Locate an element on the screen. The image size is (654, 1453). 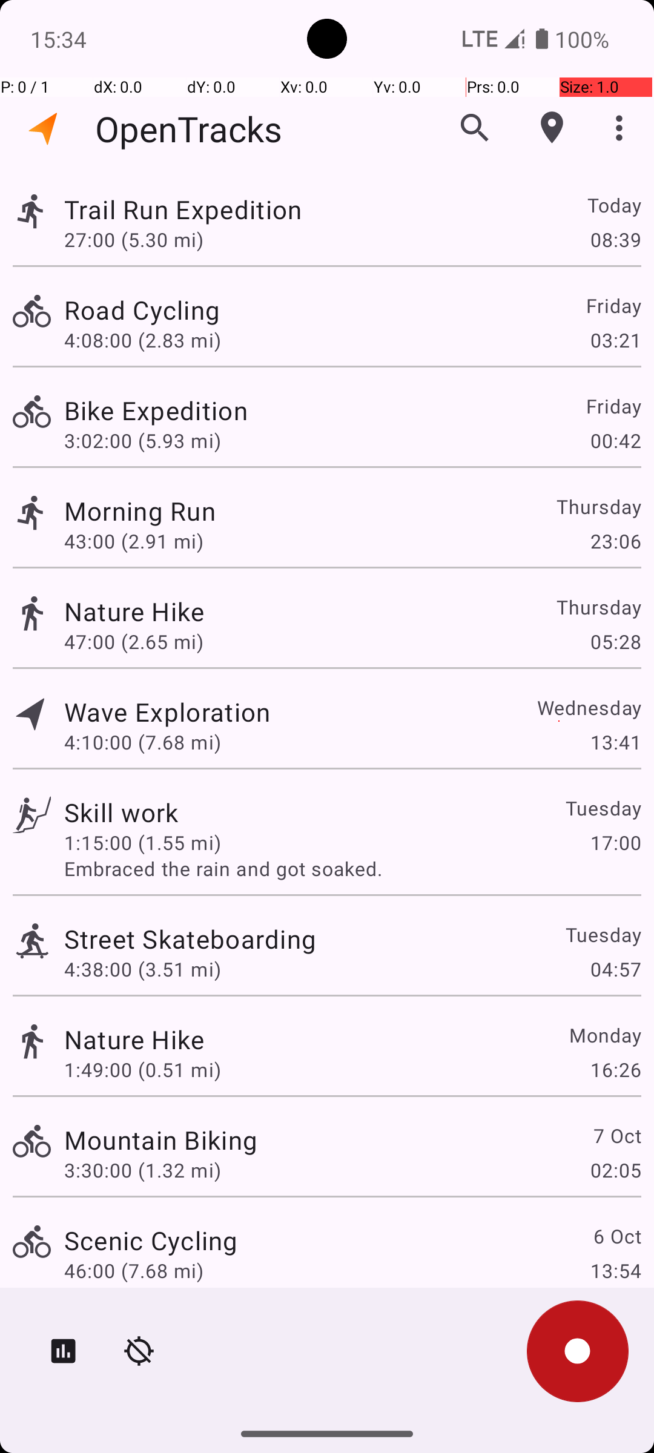
Street Skateboarding is located at coordinates (190, 938).